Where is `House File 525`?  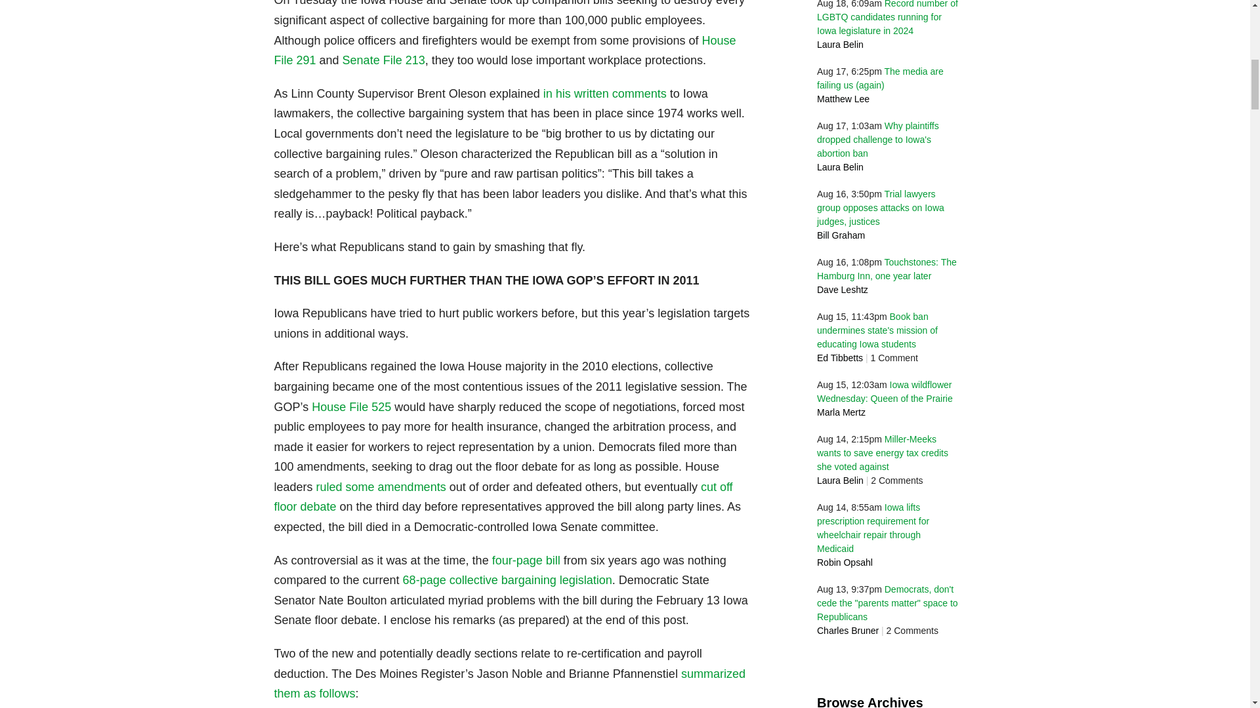 House File 525 is located at coordinates (350, 406).